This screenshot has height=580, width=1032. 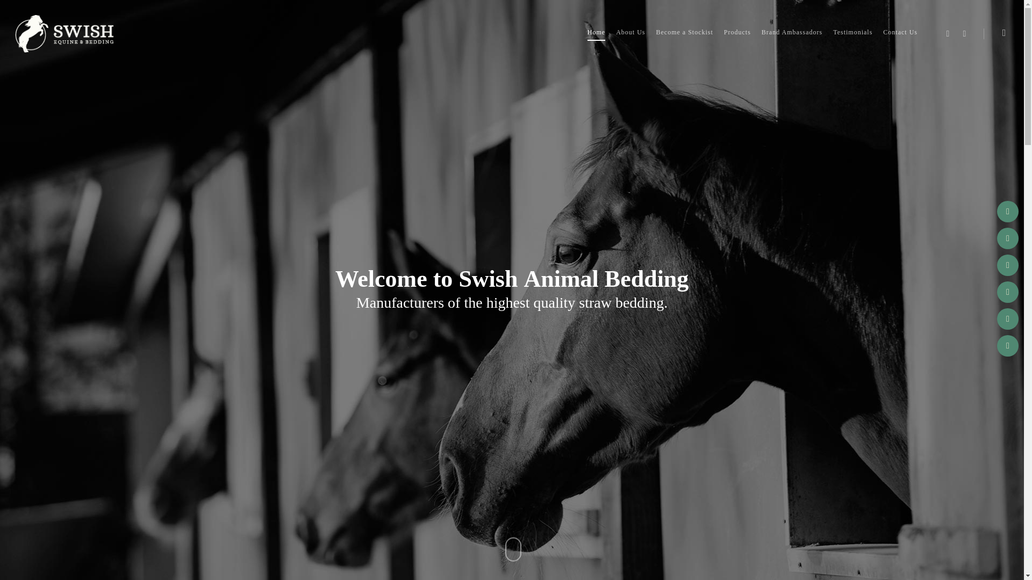 I want to click on Brand Ambassadors, so click(x=322, y=421).